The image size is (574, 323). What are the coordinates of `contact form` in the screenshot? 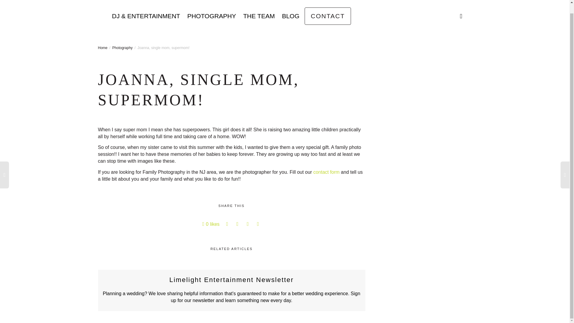 It's located at (326, 172).